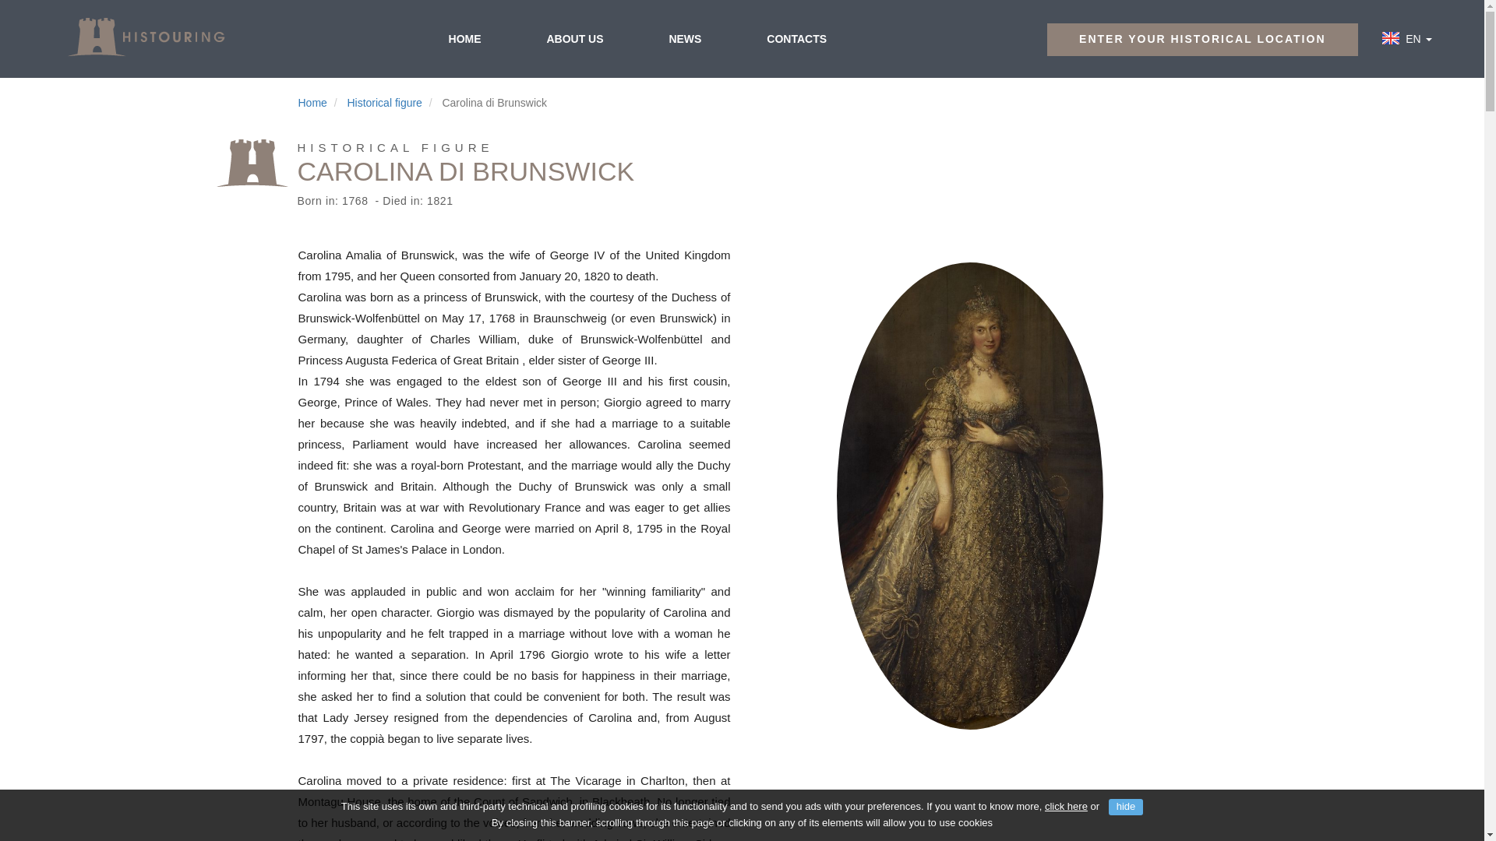  What do you see at coordinates (796, 38) in the screenshot?
I see `CONTACTS` at bounding box center [796, 38].